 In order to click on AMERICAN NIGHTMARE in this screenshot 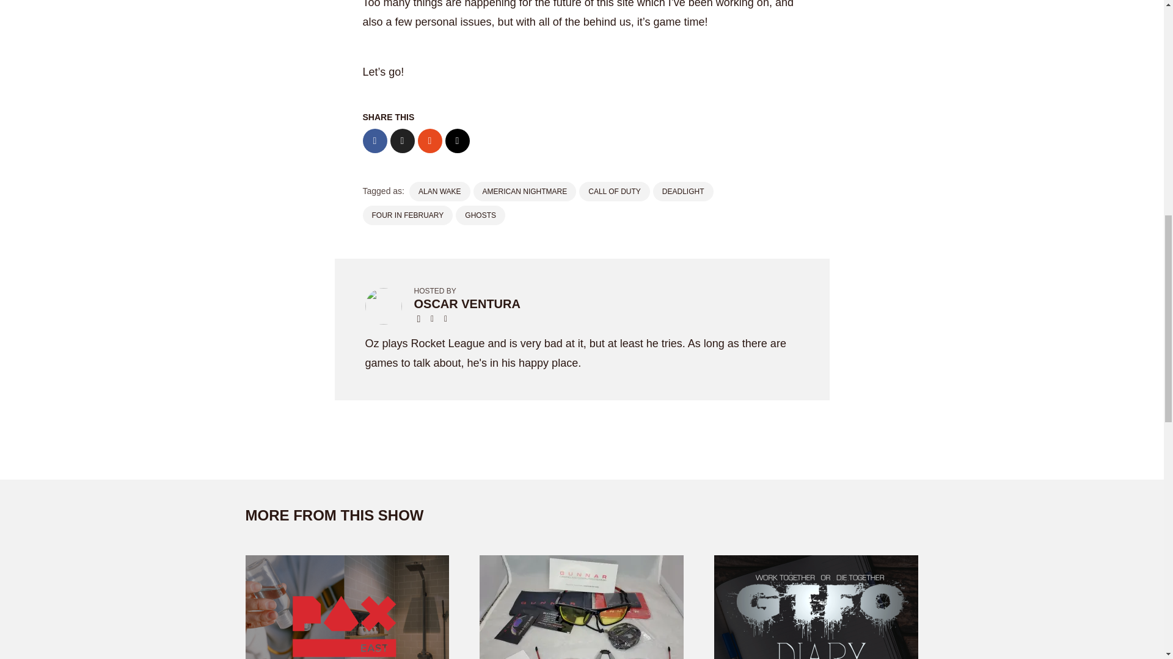, I will do `click(525, 192)`.